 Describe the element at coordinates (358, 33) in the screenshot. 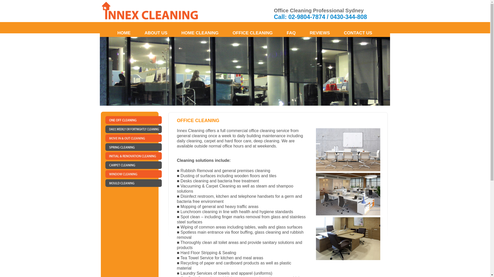

I see `CONTACT US` at that location.